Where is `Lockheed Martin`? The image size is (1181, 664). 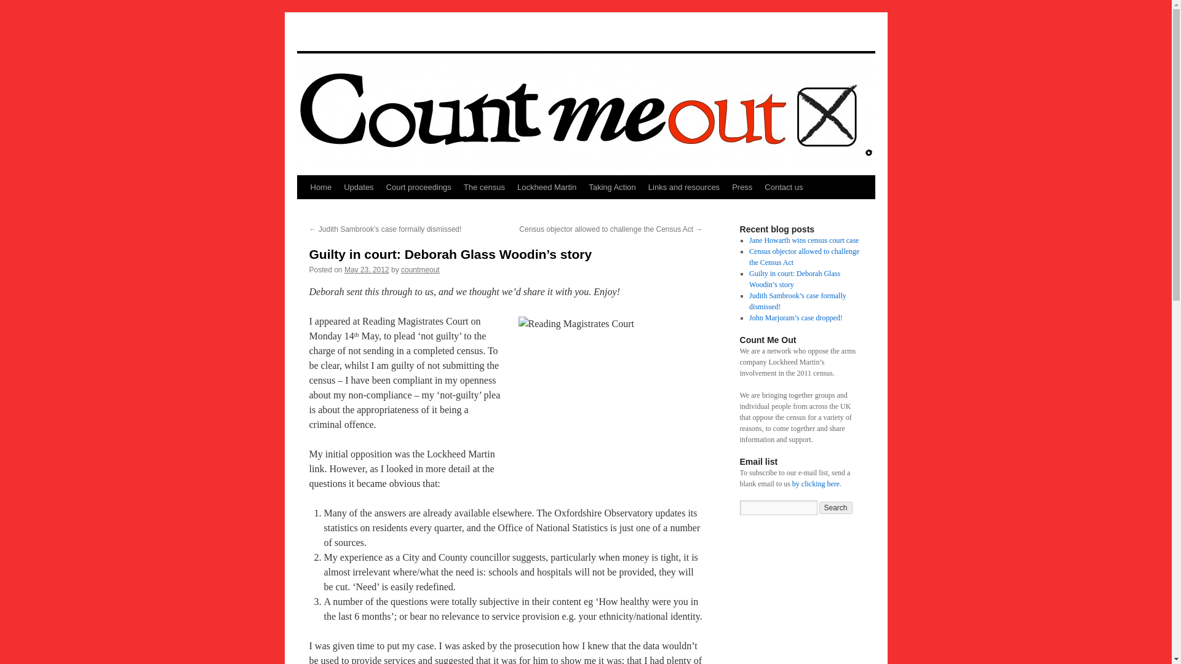
Lockheed Martin is located at coordinates (546, 188).